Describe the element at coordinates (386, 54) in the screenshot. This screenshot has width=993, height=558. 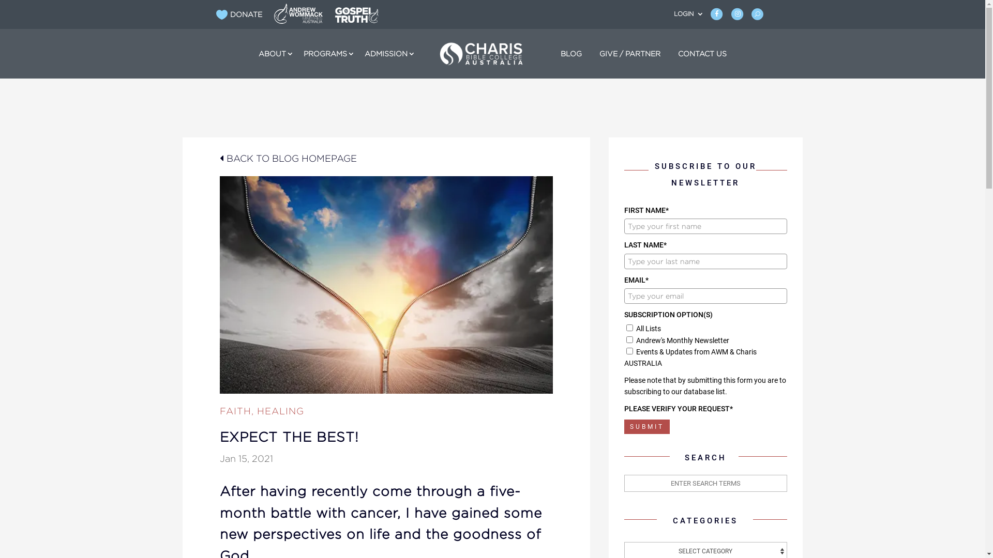
I see `ADMISSION` at that location.